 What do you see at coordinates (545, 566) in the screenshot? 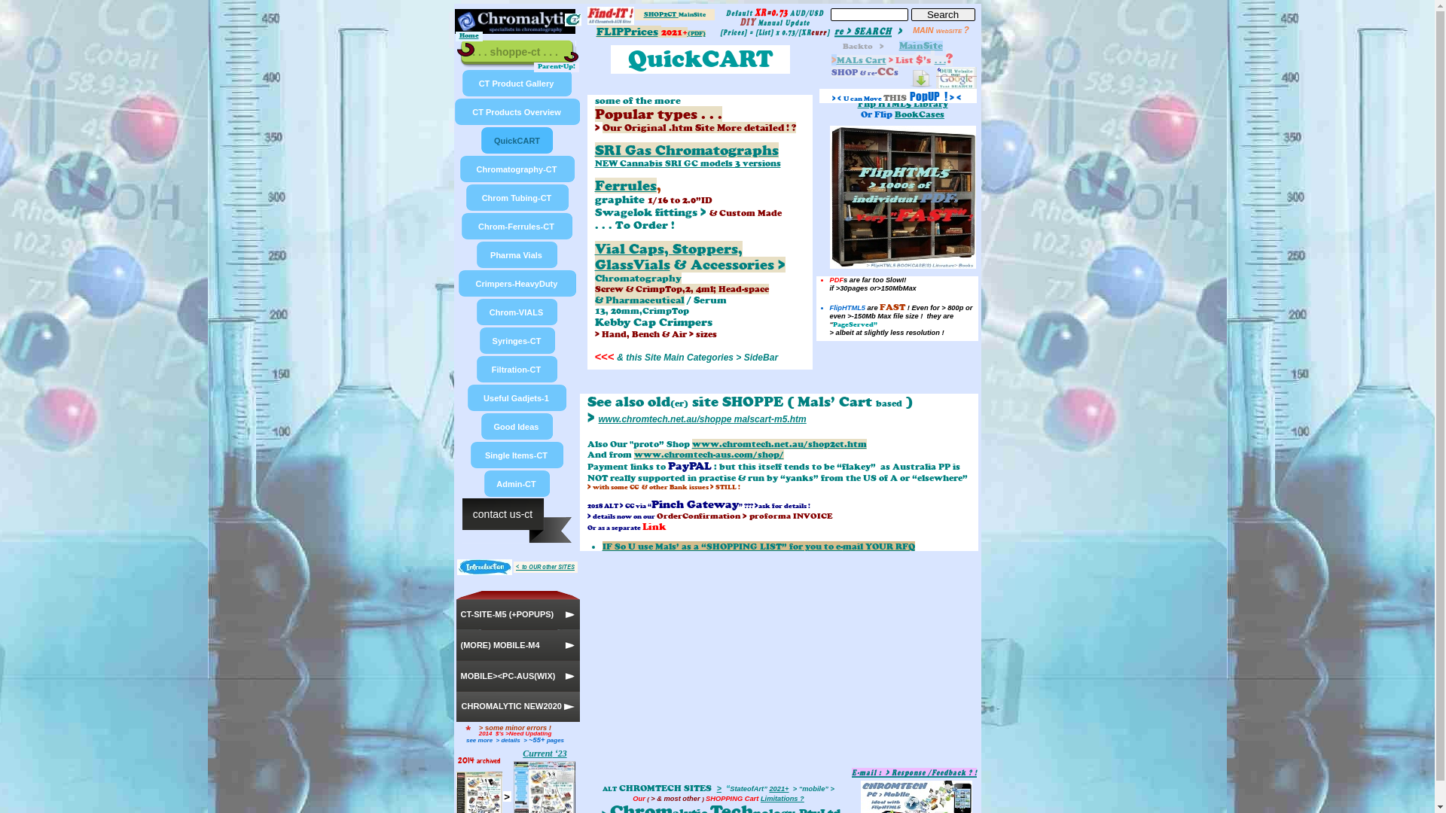
I see `<  to OUR other SITES` at bounding box center [545, 566].